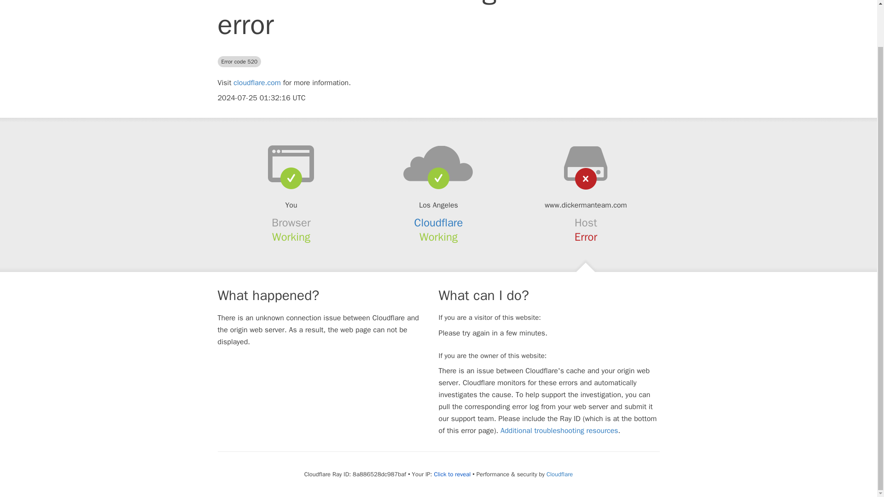  Describe the element at coordinates (559, 474) in the screenshot. I see `Cloudflare` at that location.